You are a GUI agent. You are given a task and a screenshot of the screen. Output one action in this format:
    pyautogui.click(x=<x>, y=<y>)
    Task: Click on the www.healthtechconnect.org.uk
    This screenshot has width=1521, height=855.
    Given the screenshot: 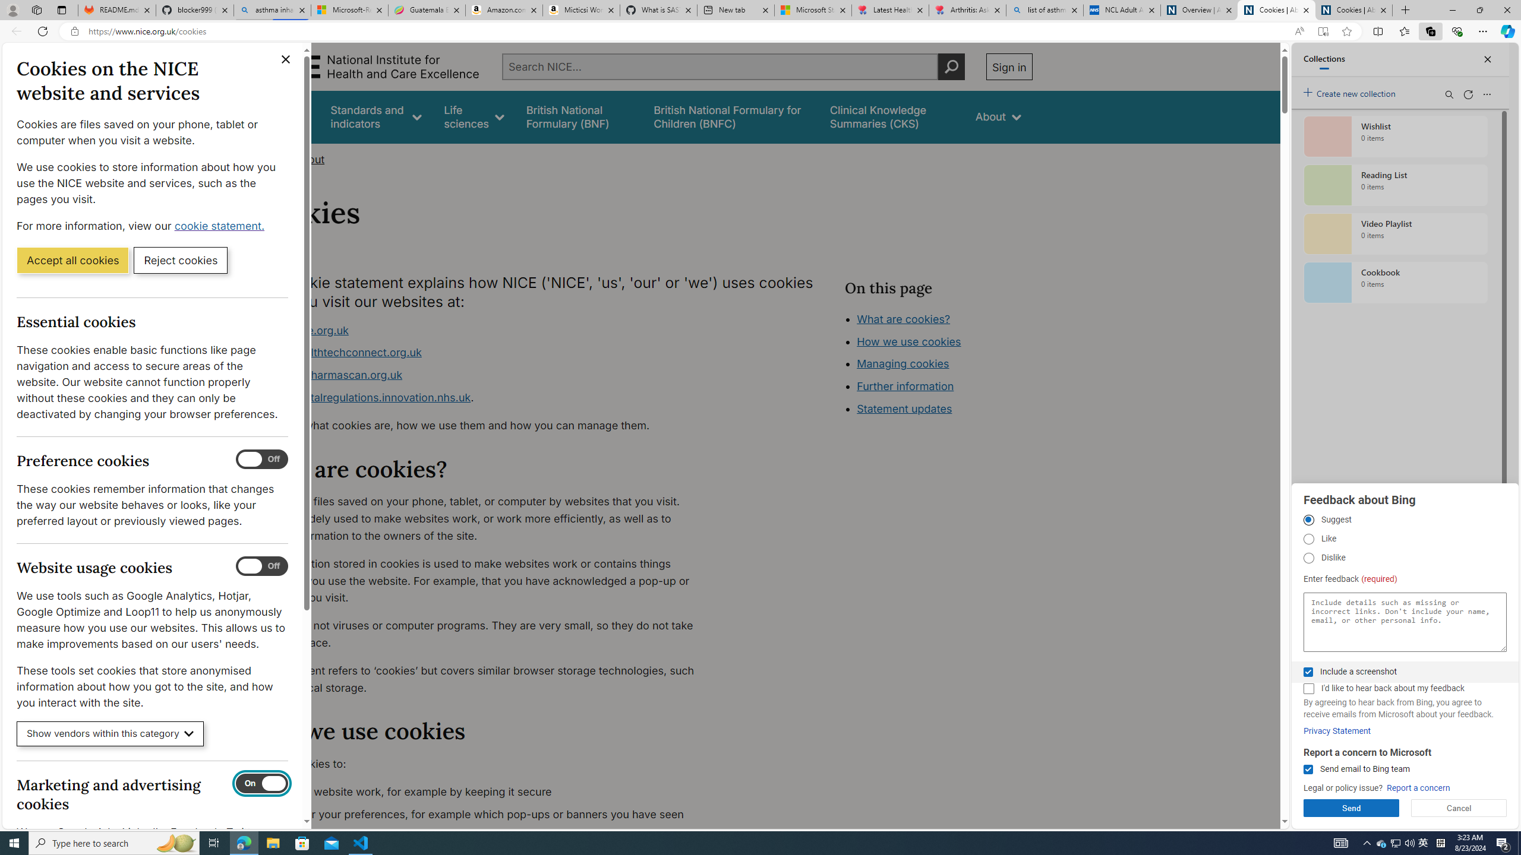 What is the action you would take?
    pyautogui.click(x=485, y=353)
    